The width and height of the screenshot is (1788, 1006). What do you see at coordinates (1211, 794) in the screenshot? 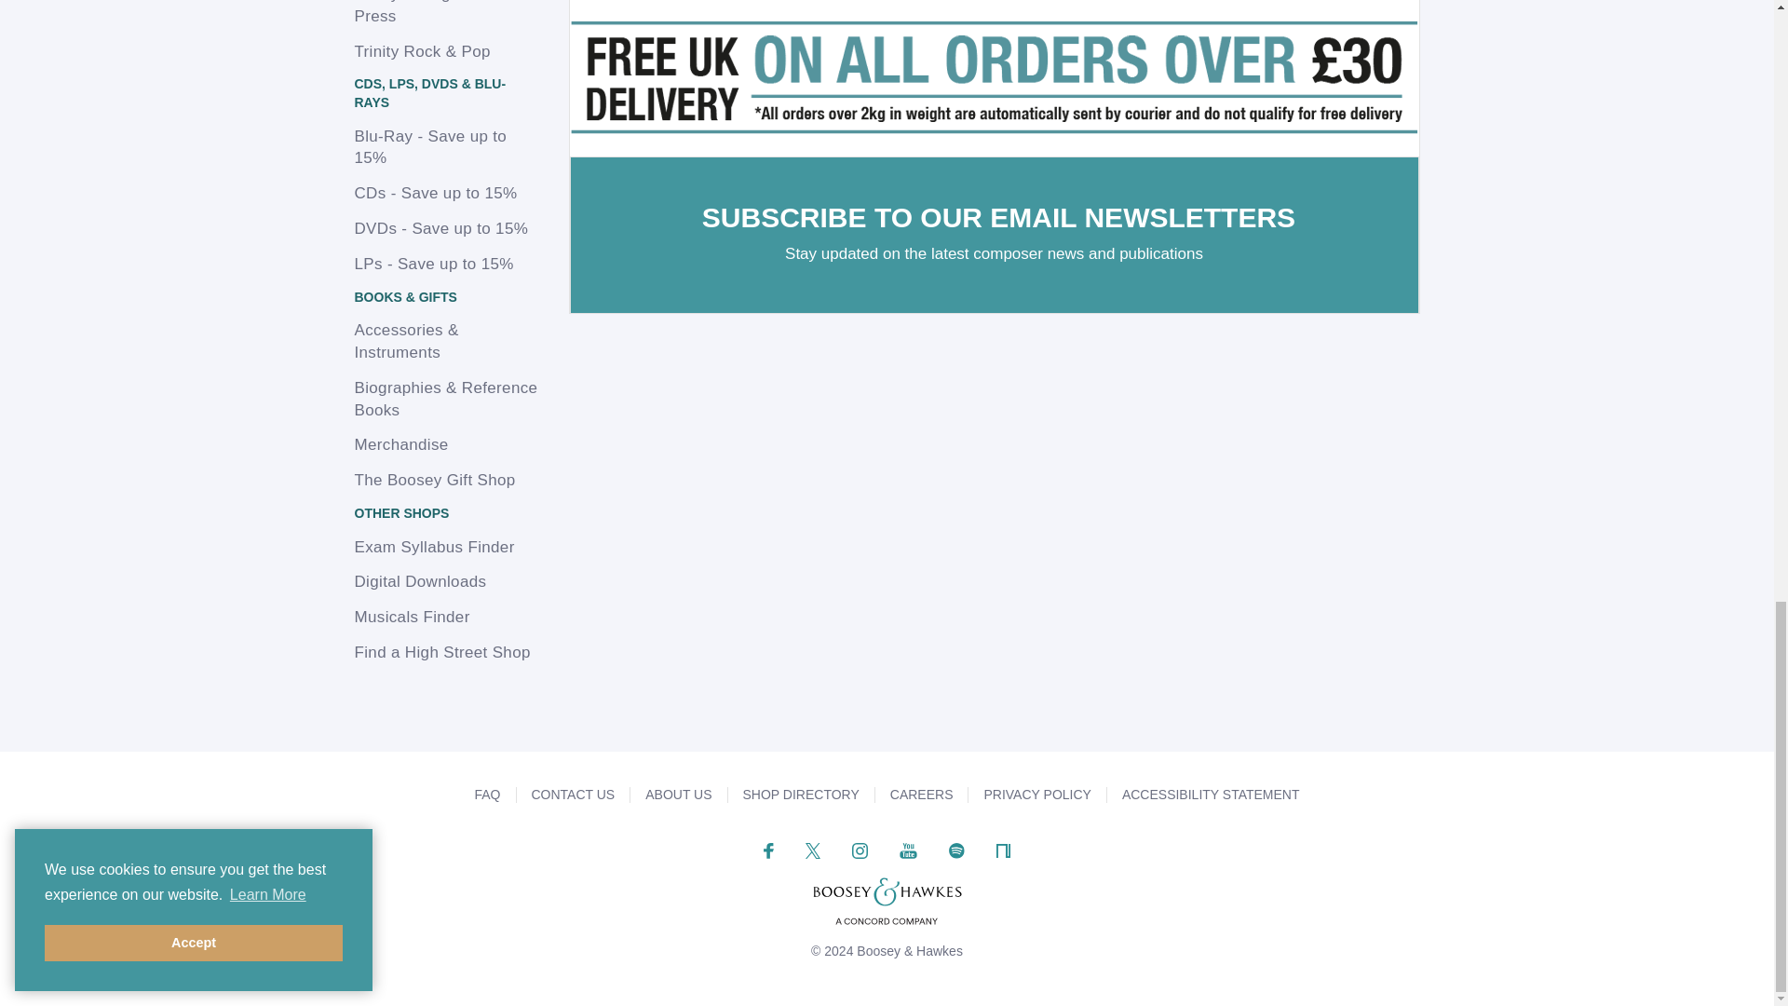
I see `Accessibility Statement` at bounding box center [1211, 794].